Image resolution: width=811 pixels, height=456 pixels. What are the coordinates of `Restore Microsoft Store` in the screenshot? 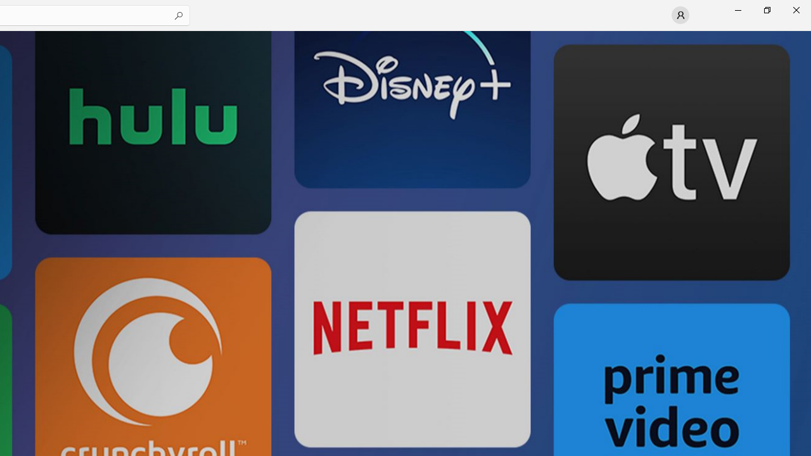 It's located at (767, 10).